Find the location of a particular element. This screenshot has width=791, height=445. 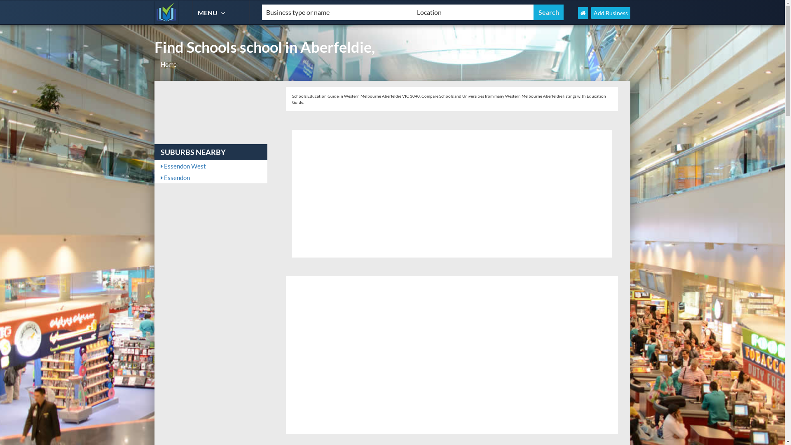

Education Guide is located at coordinates (166, 12).